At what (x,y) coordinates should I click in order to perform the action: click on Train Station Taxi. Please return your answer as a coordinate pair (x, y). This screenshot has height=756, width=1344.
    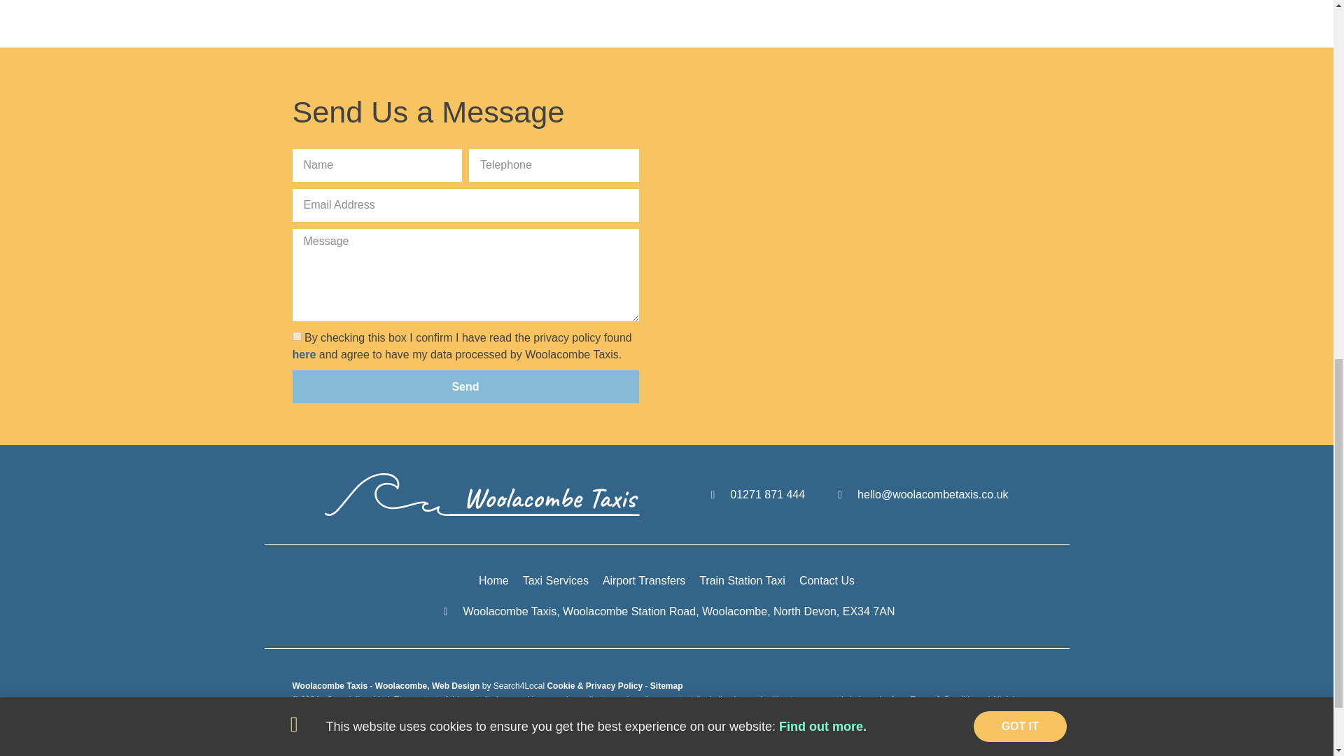
    Looking at the image, I should click on (742, 581).